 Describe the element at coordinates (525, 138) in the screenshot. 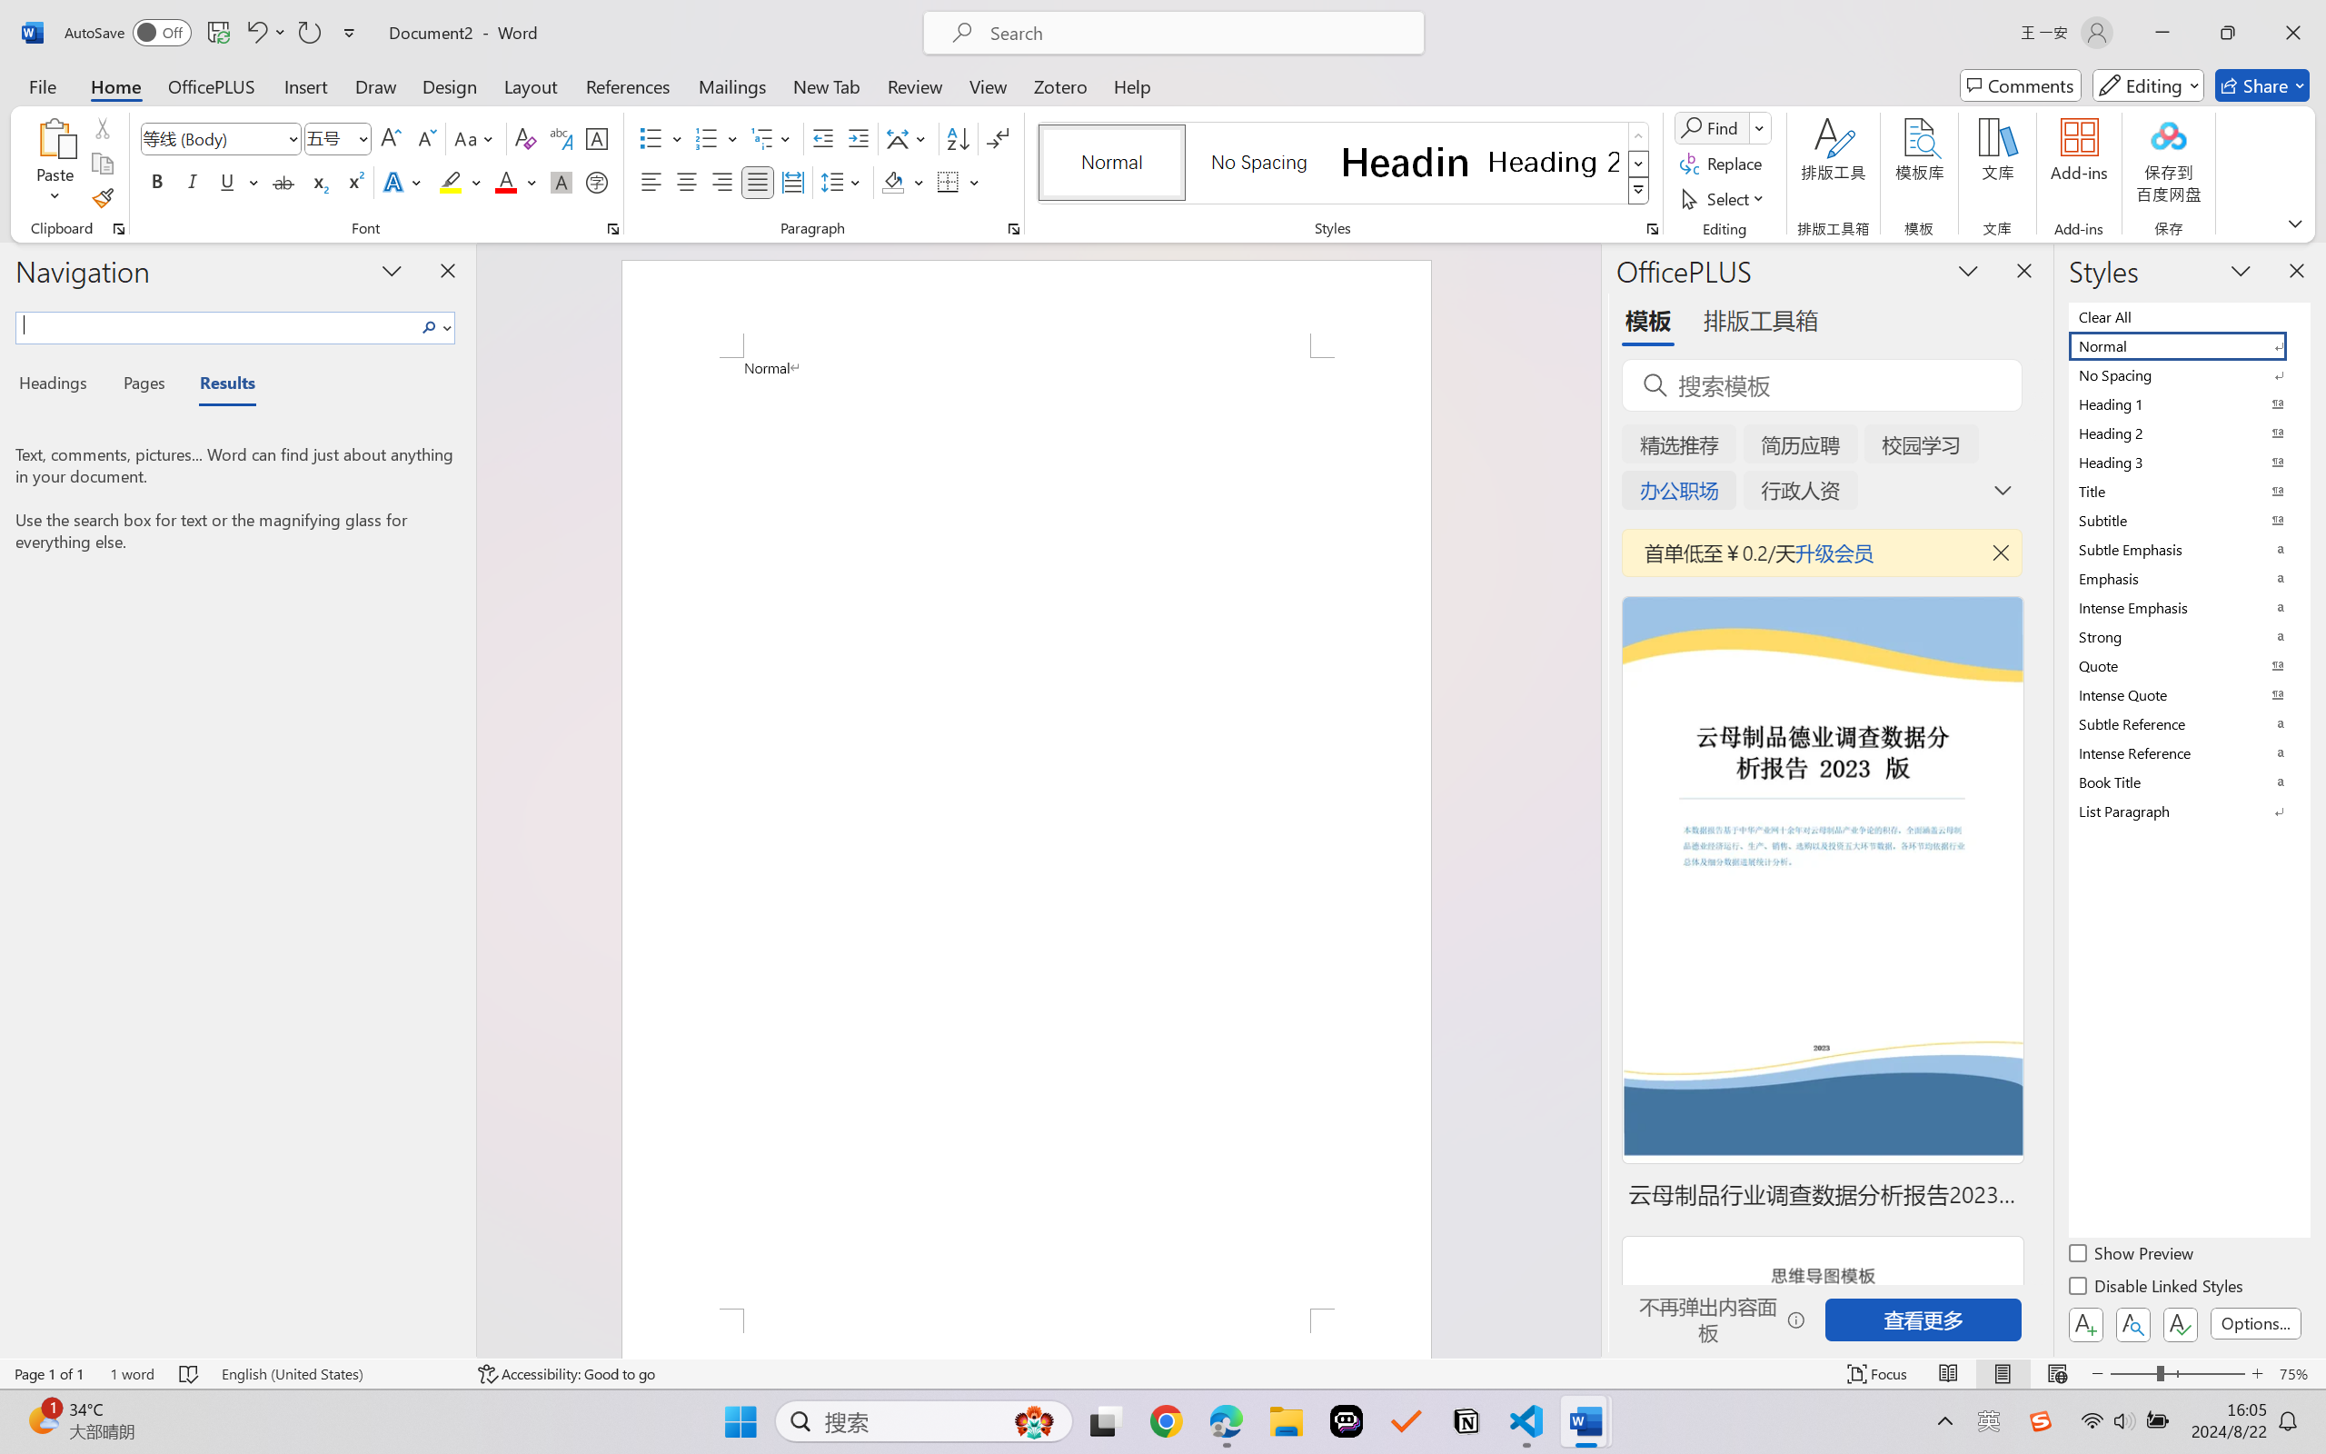

I see `Clear Formatting` at that location.